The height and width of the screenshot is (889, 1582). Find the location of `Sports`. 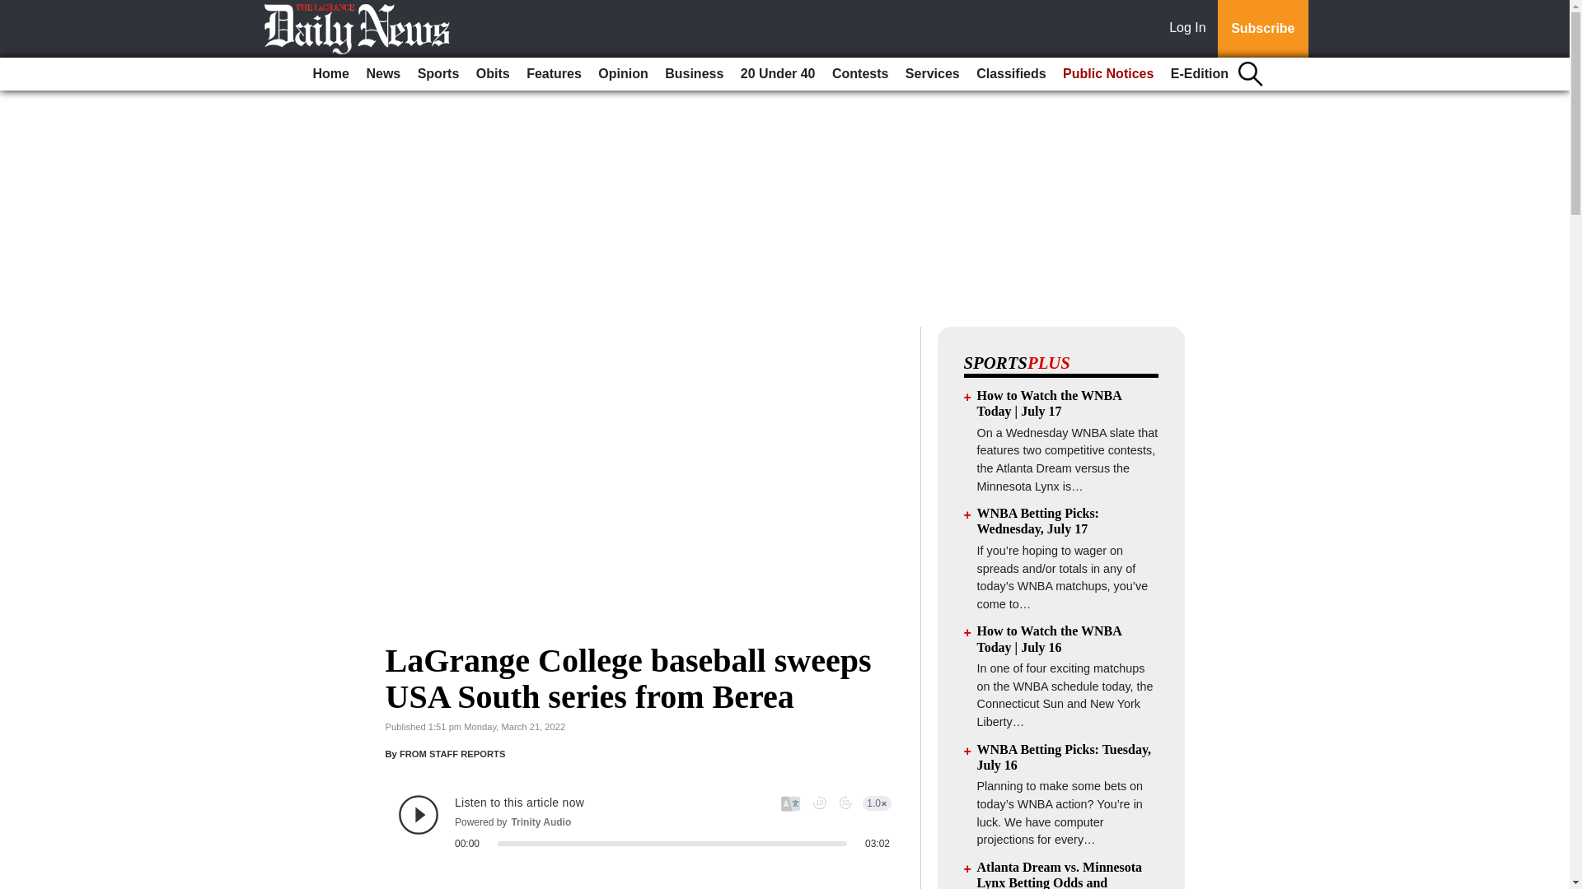

Sports is located at coordinates (438, 74).